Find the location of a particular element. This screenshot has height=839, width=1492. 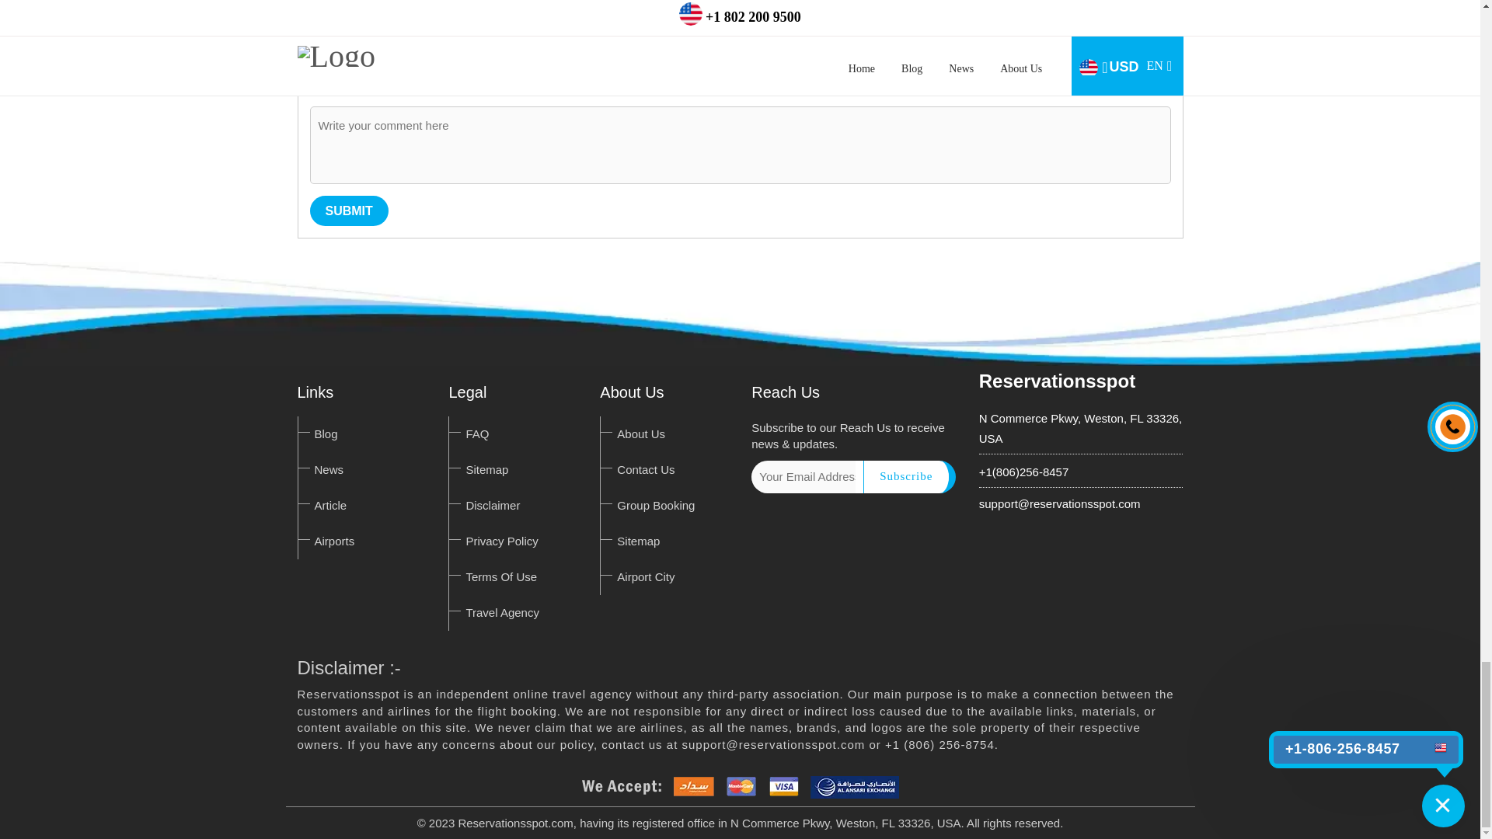

Terms Of Use is located at coordinates (501, 576).